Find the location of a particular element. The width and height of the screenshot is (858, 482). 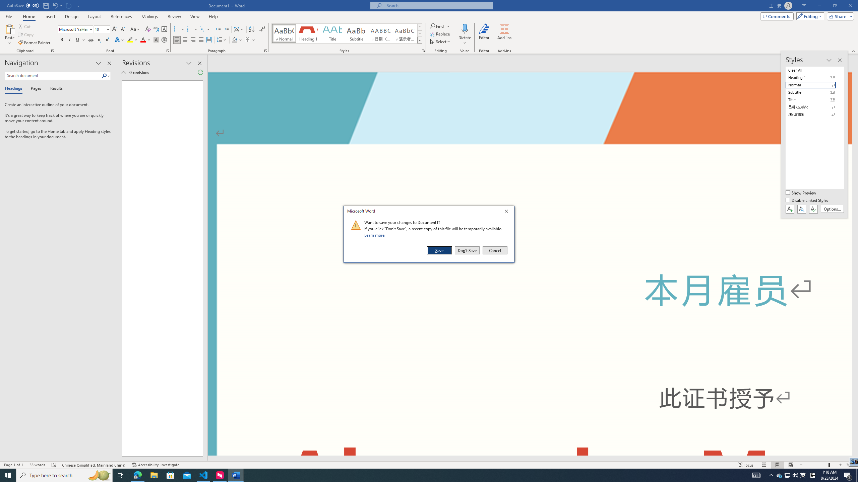

Quick Access Toolbar is located at coordinates (746, 465).